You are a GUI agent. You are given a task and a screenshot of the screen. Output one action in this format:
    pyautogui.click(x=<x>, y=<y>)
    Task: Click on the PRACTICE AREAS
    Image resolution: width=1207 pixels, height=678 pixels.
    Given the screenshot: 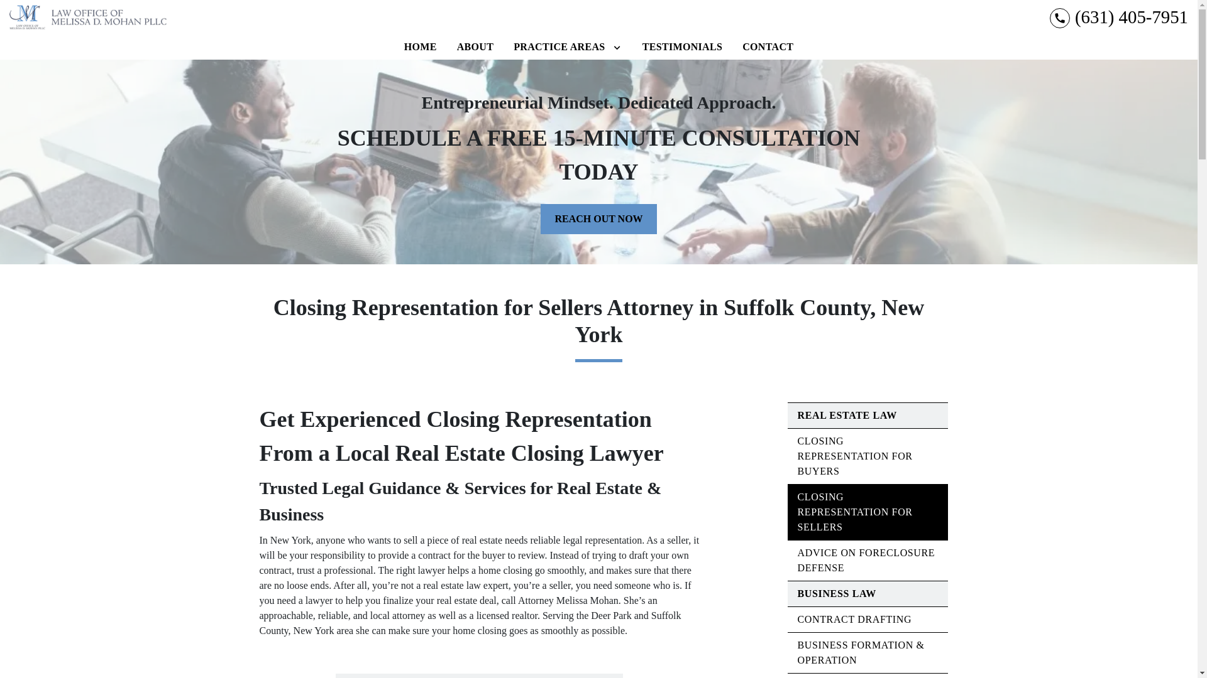 What is the action you would take?
    pyautogui.click(x=558, y=47)
    